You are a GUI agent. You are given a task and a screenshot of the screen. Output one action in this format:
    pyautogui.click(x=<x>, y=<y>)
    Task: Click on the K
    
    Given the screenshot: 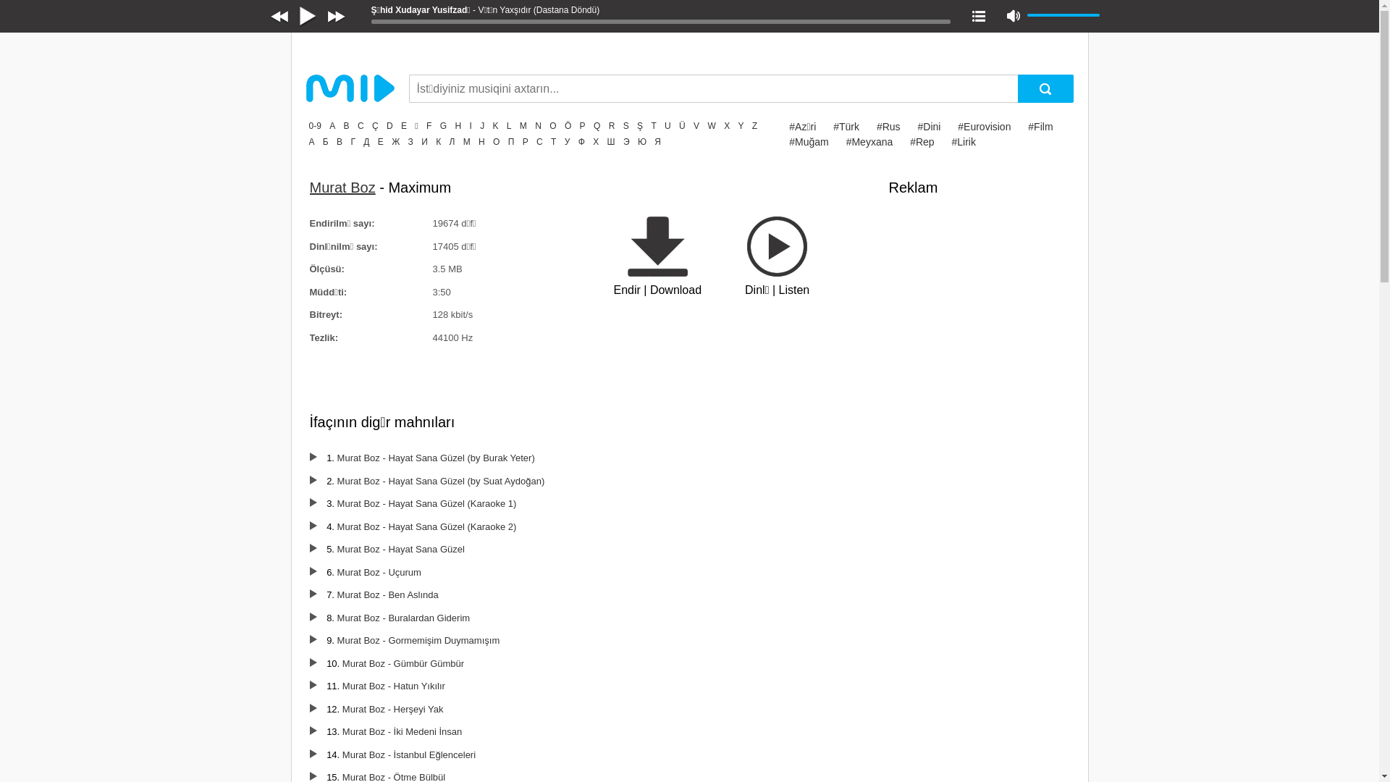 What is the action you would take?
    pyautogui.click(x=495, y=126)
    